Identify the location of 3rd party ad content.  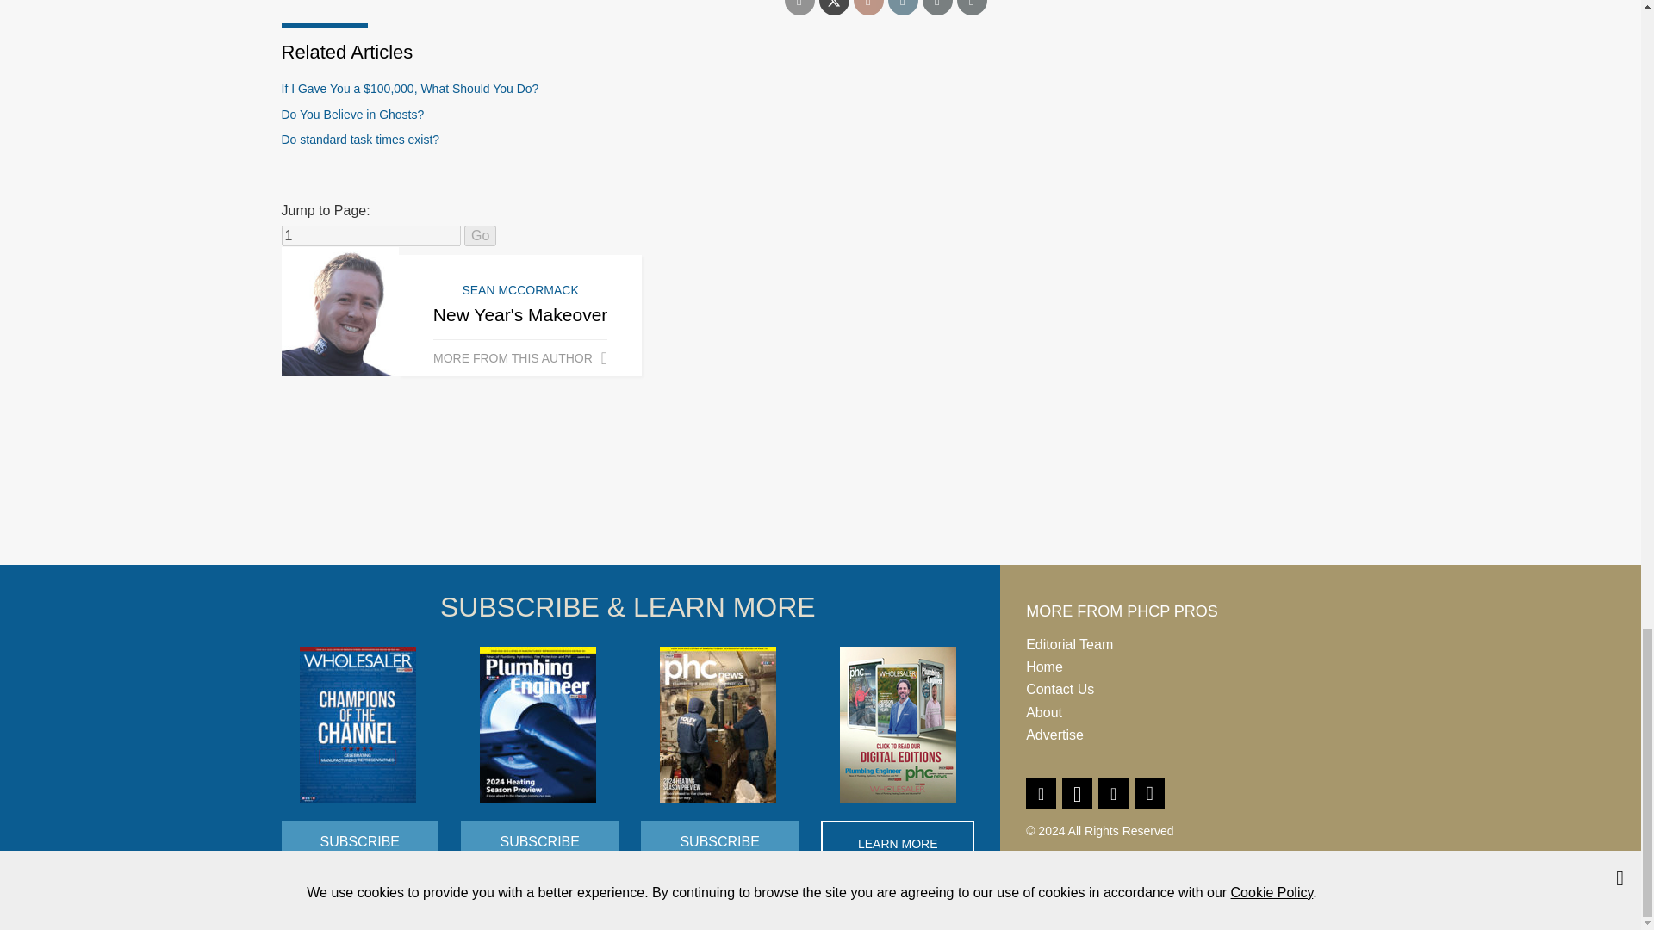
(819, 499).